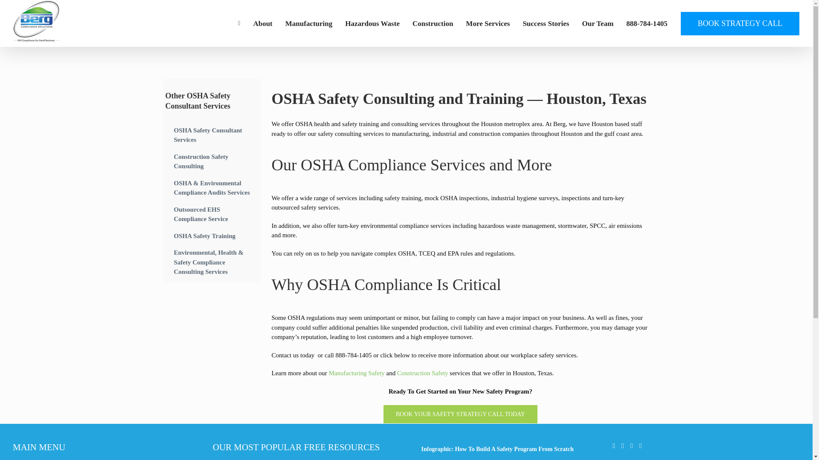 Image resolution: width=819 pixels, height=460 pixels. Describe the element at coordinates (212, 162) in the screenshot. I see `Construction Safety Consulting` at that location.